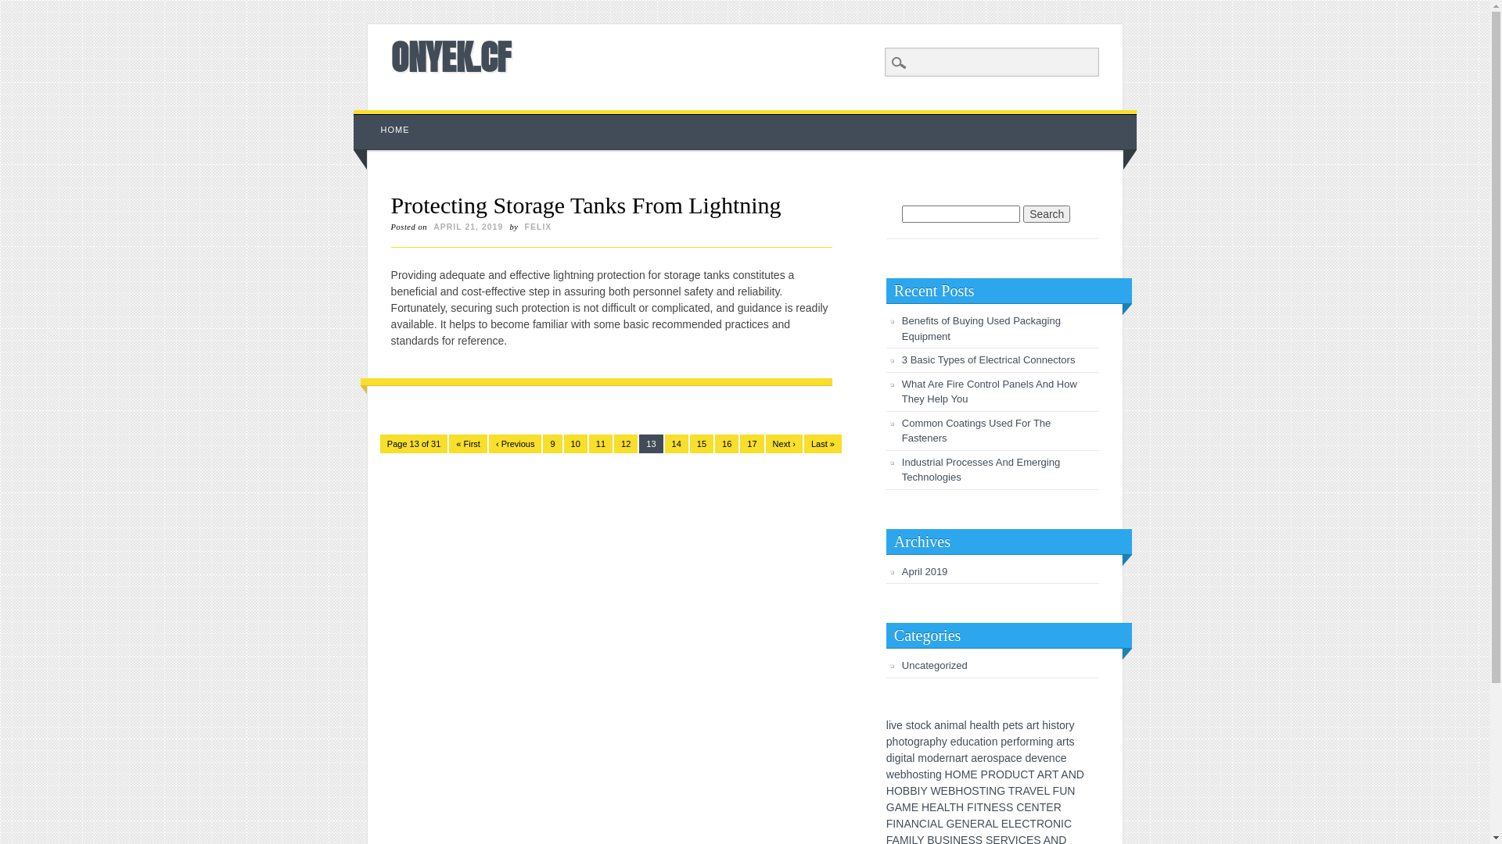  Describe the element at coordinates (1028, 807) in the screenshot. I see `E` at that location.